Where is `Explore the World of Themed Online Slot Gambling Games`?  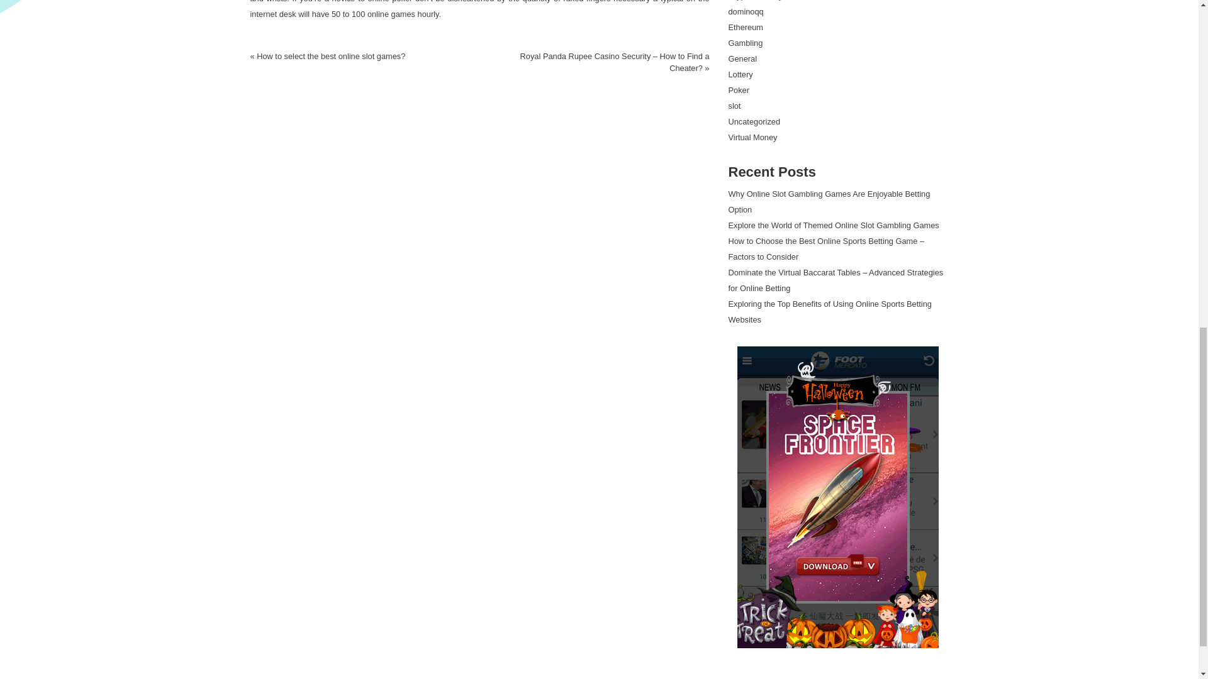 Explore the World of Themed Online Slot Gambling Games is located at coordinates (834, 225).